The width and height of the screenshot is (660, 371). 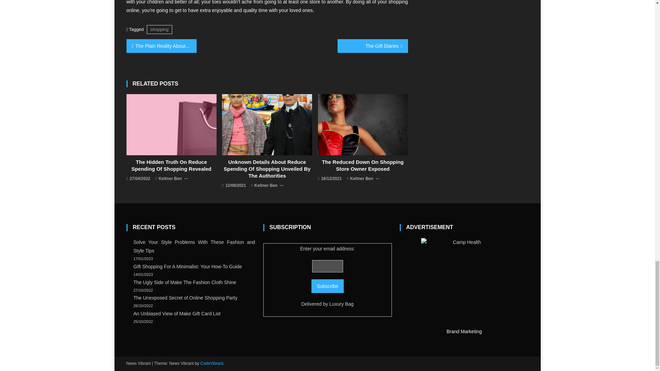 What do you see at coordinates (159, 30) in the screenshot?
I see `shopping` at bounding box center [159, 30].